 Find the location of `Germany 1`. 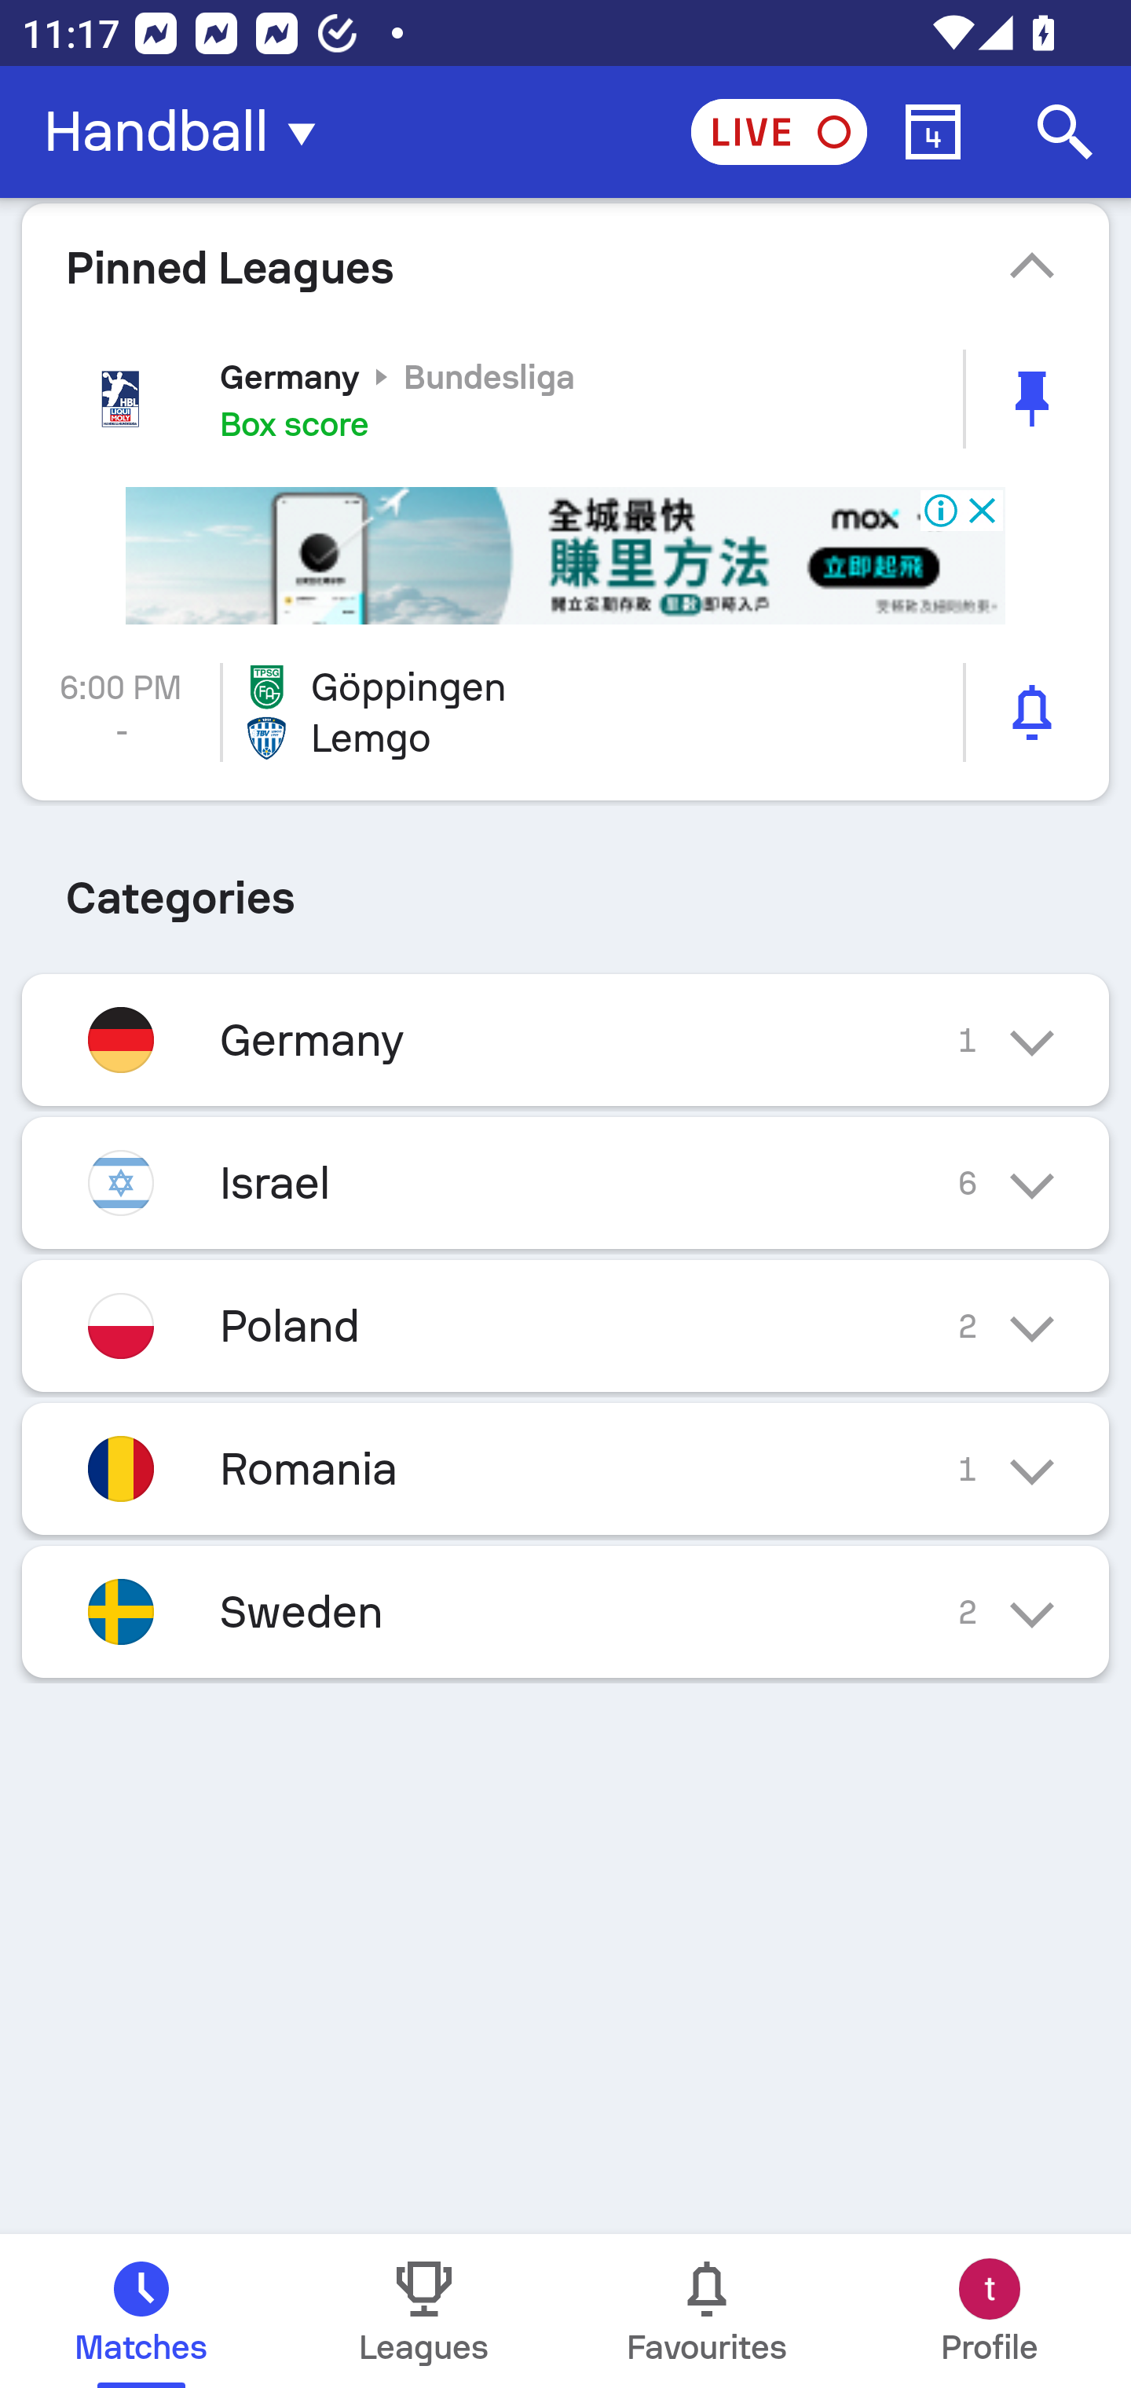

Germany 1 is located at coordinates (565, 1040).